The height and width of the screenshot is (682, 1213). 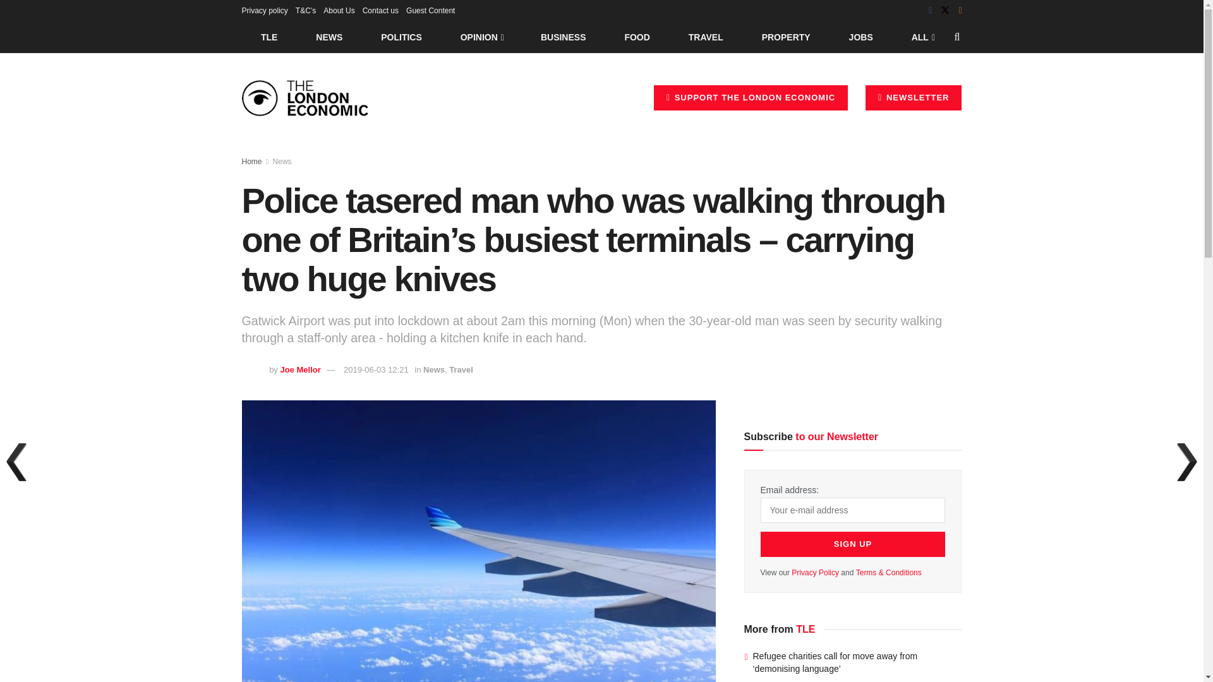 What do you see at coordinates (264, 10) in the screenshot?
I see `Privacy policy` at bounding box center [264, 10].